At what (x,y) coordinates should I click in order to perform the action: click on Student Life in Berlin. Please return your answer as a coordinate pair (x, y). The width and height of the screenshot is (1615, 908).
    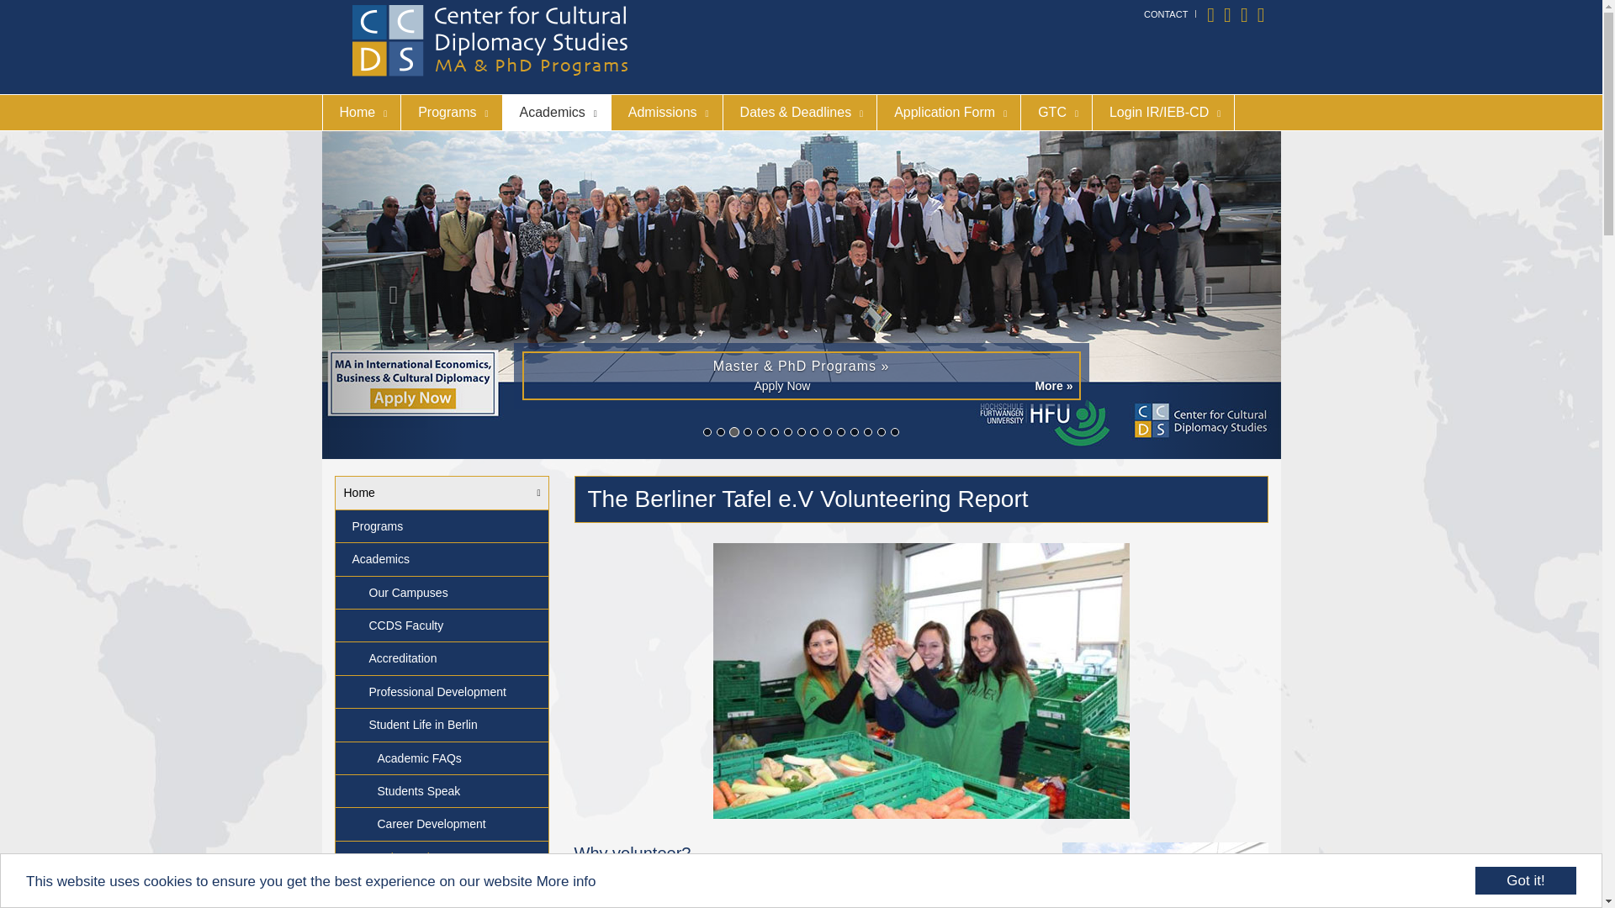
    Looking at the image, I should click on (441, 725).